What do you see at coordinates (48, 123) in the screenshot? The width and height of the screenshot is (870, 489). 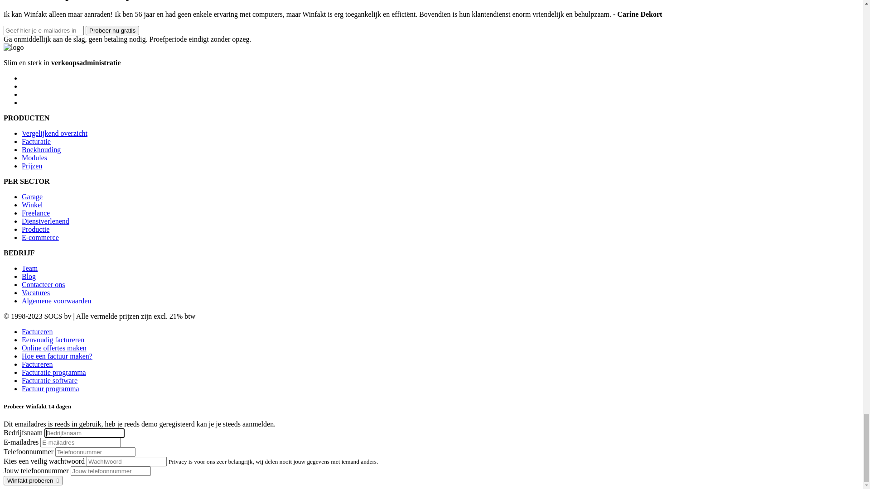 I see `Probeer nu gratis` at bounding box center [48, 123].